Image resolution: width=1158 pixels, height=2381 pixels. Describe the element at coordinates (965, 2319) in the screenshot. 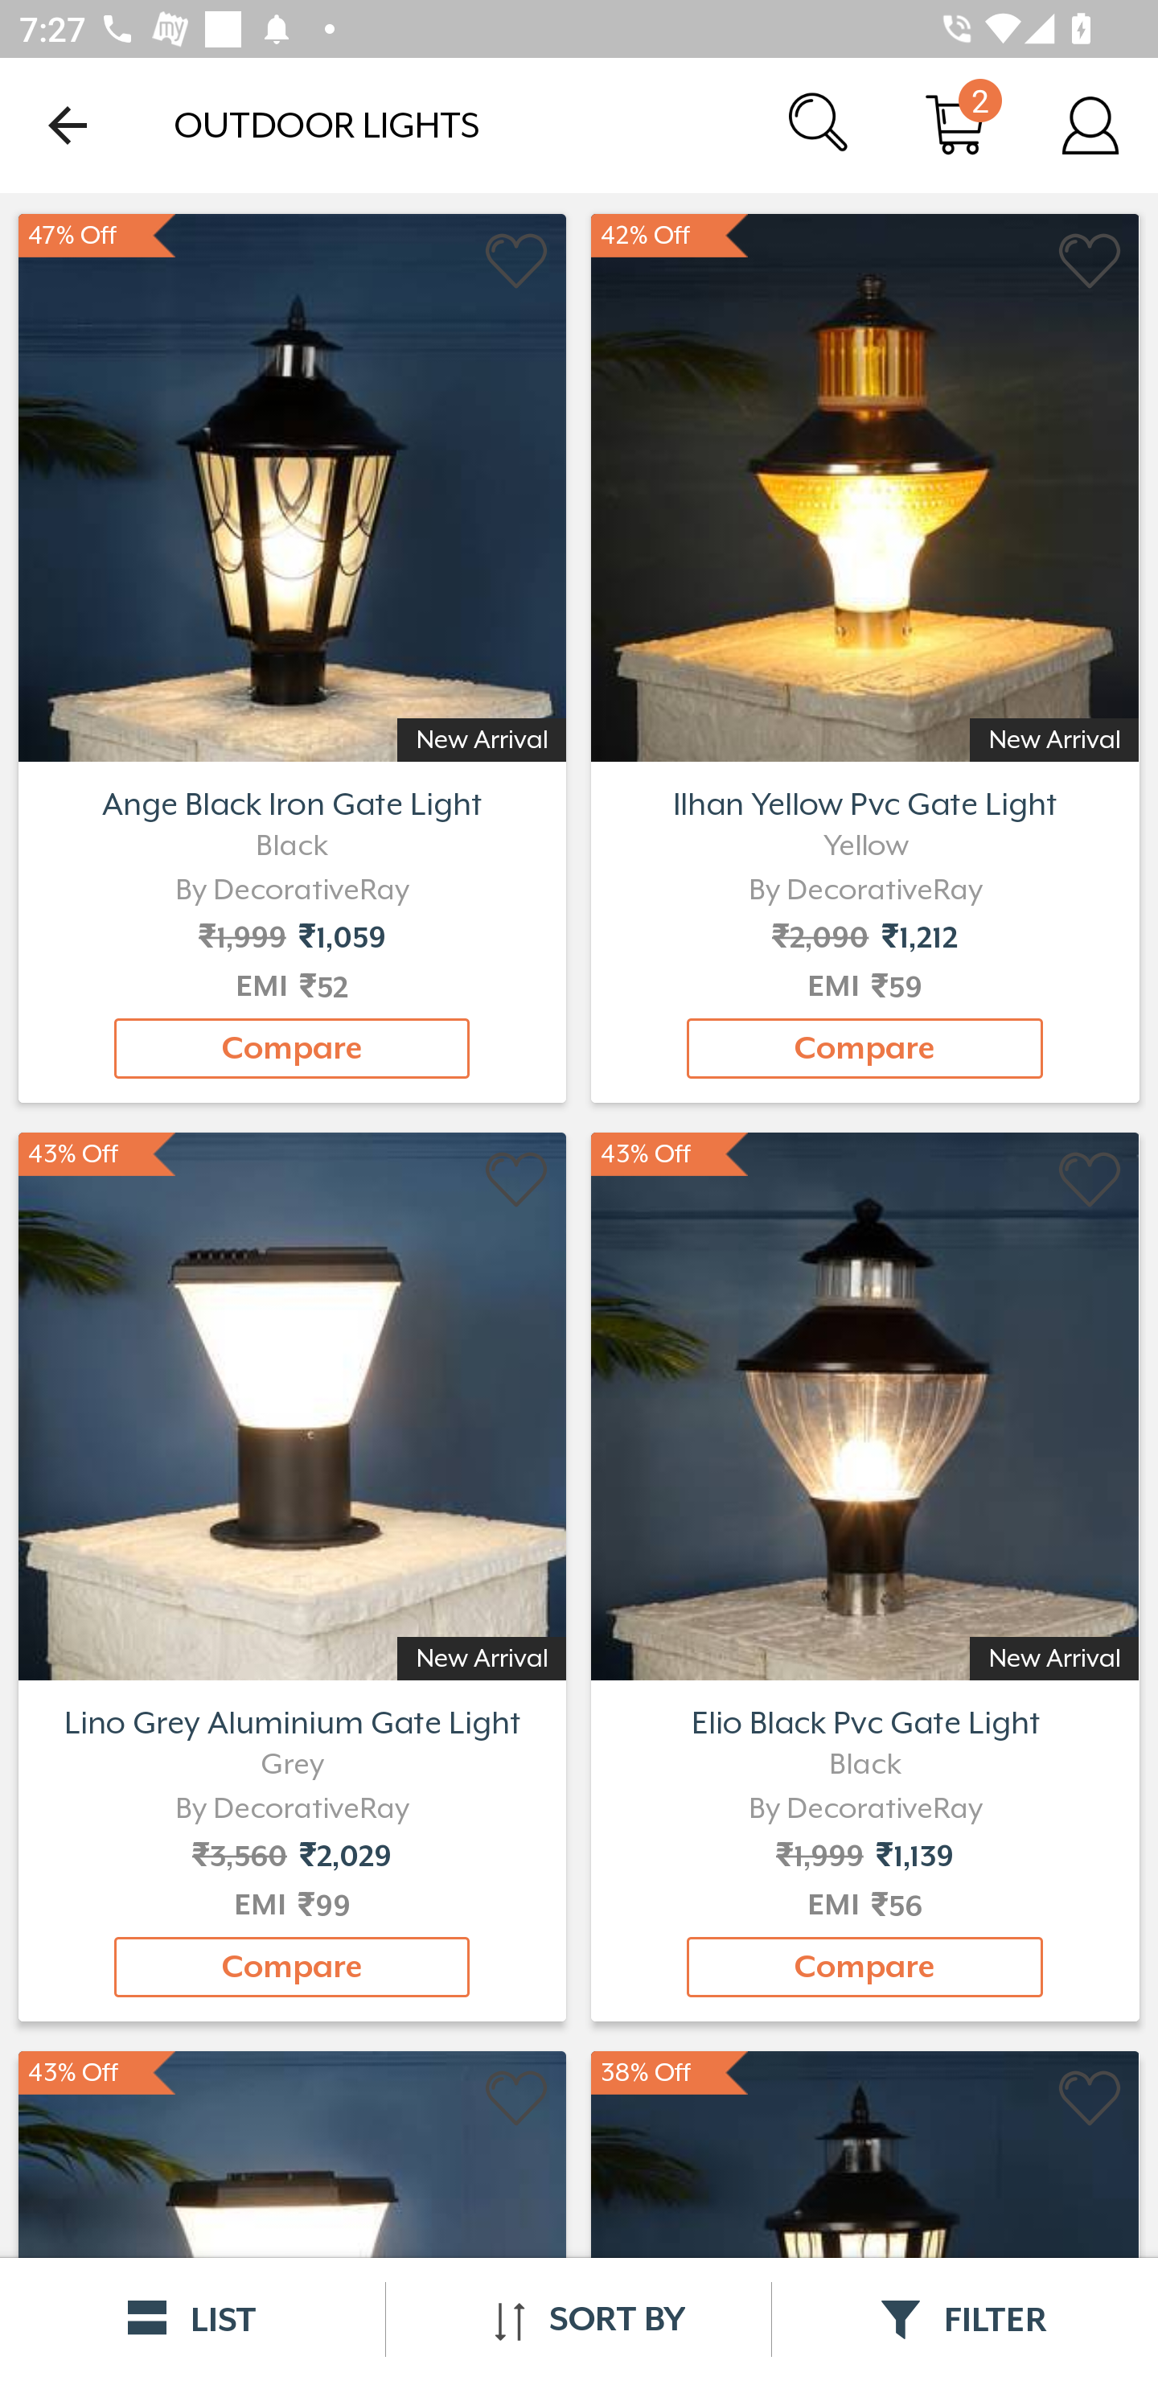

I see ` FILTER` at that location.